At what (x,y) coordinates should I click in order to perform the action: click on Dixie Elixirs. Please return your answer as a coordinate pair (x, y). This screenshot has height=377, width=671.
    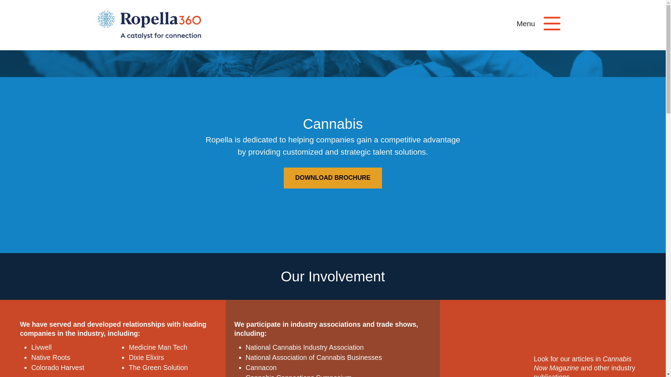
    Looking at the image, I should click on (146, 357).